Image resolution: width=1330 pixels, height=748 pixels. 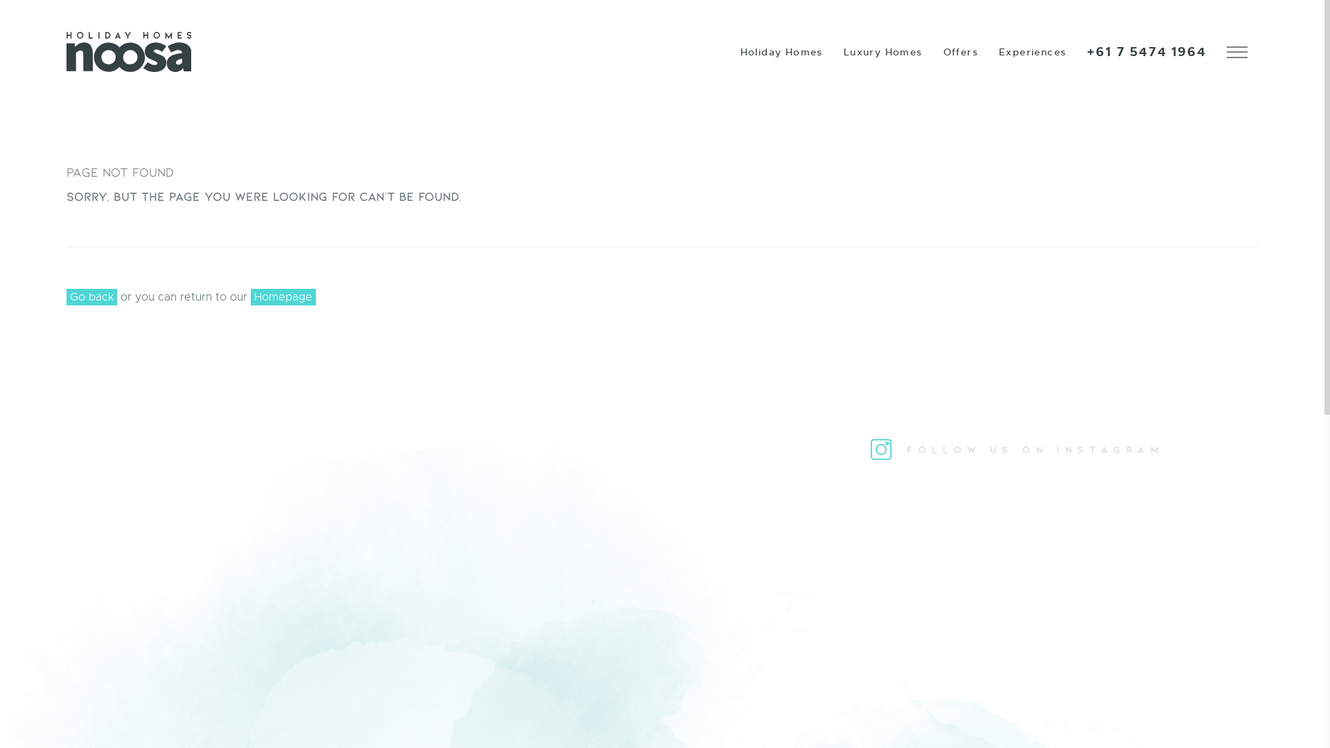 I want to click on Luxury Homes, so click(x=883, y=52).